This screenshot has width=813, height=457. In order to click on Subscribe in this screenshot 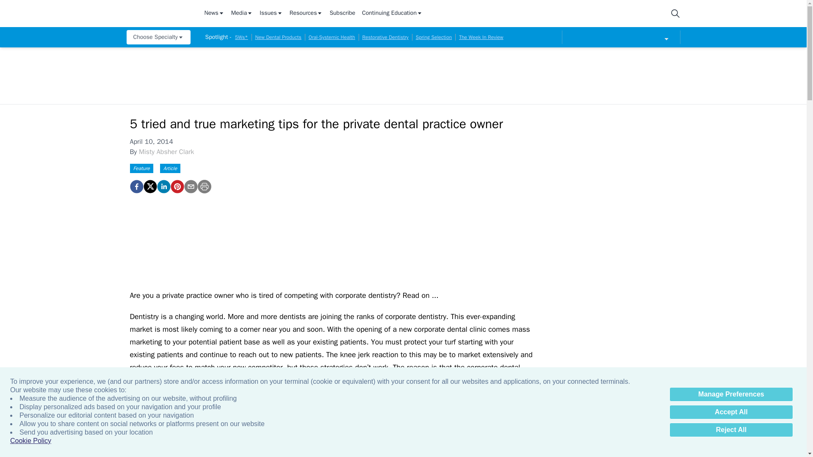, I will do `click(342, 14)`.